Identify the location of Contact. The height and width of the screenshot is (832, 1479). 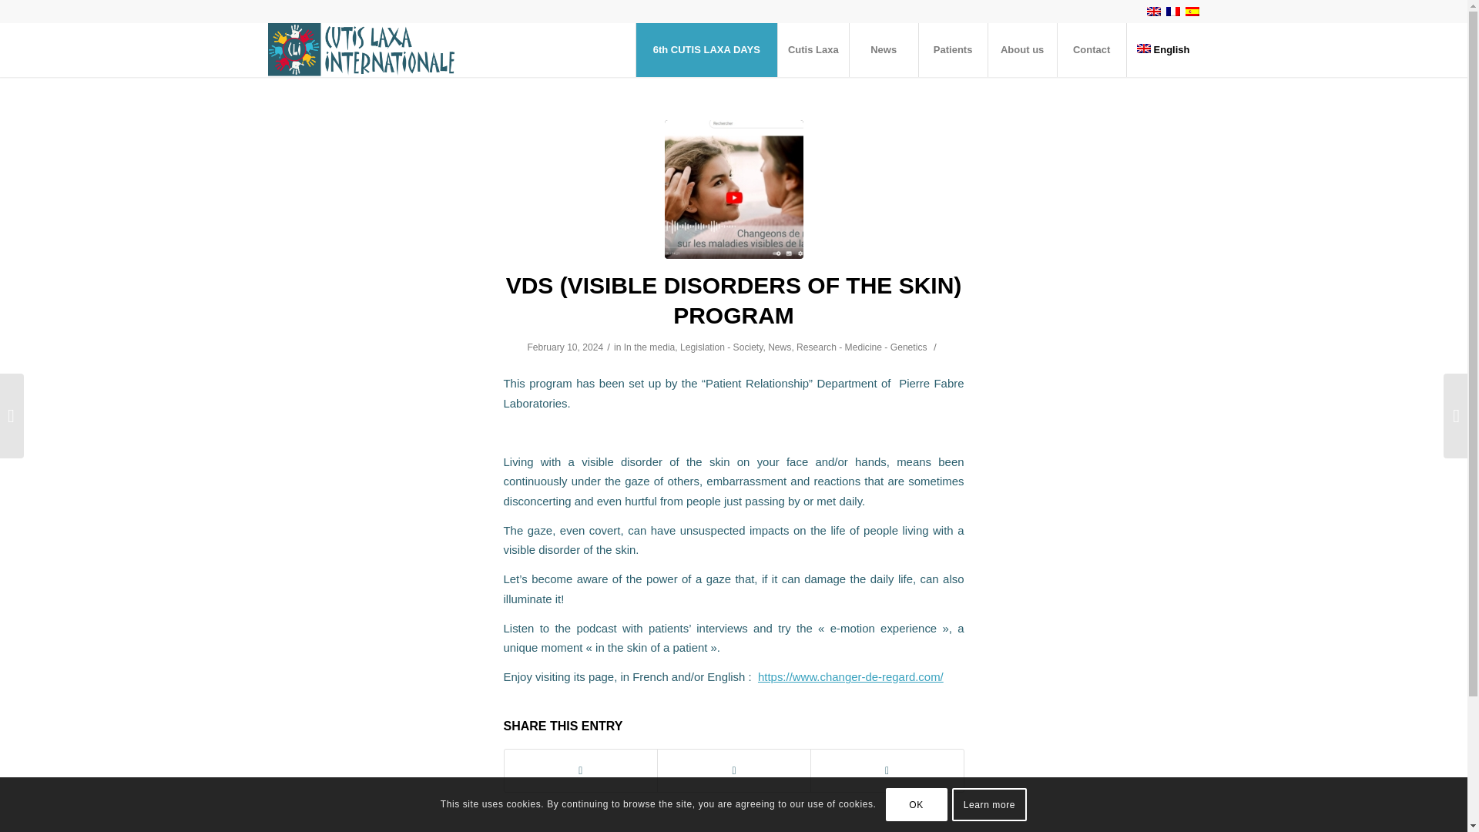
(1091, 50).